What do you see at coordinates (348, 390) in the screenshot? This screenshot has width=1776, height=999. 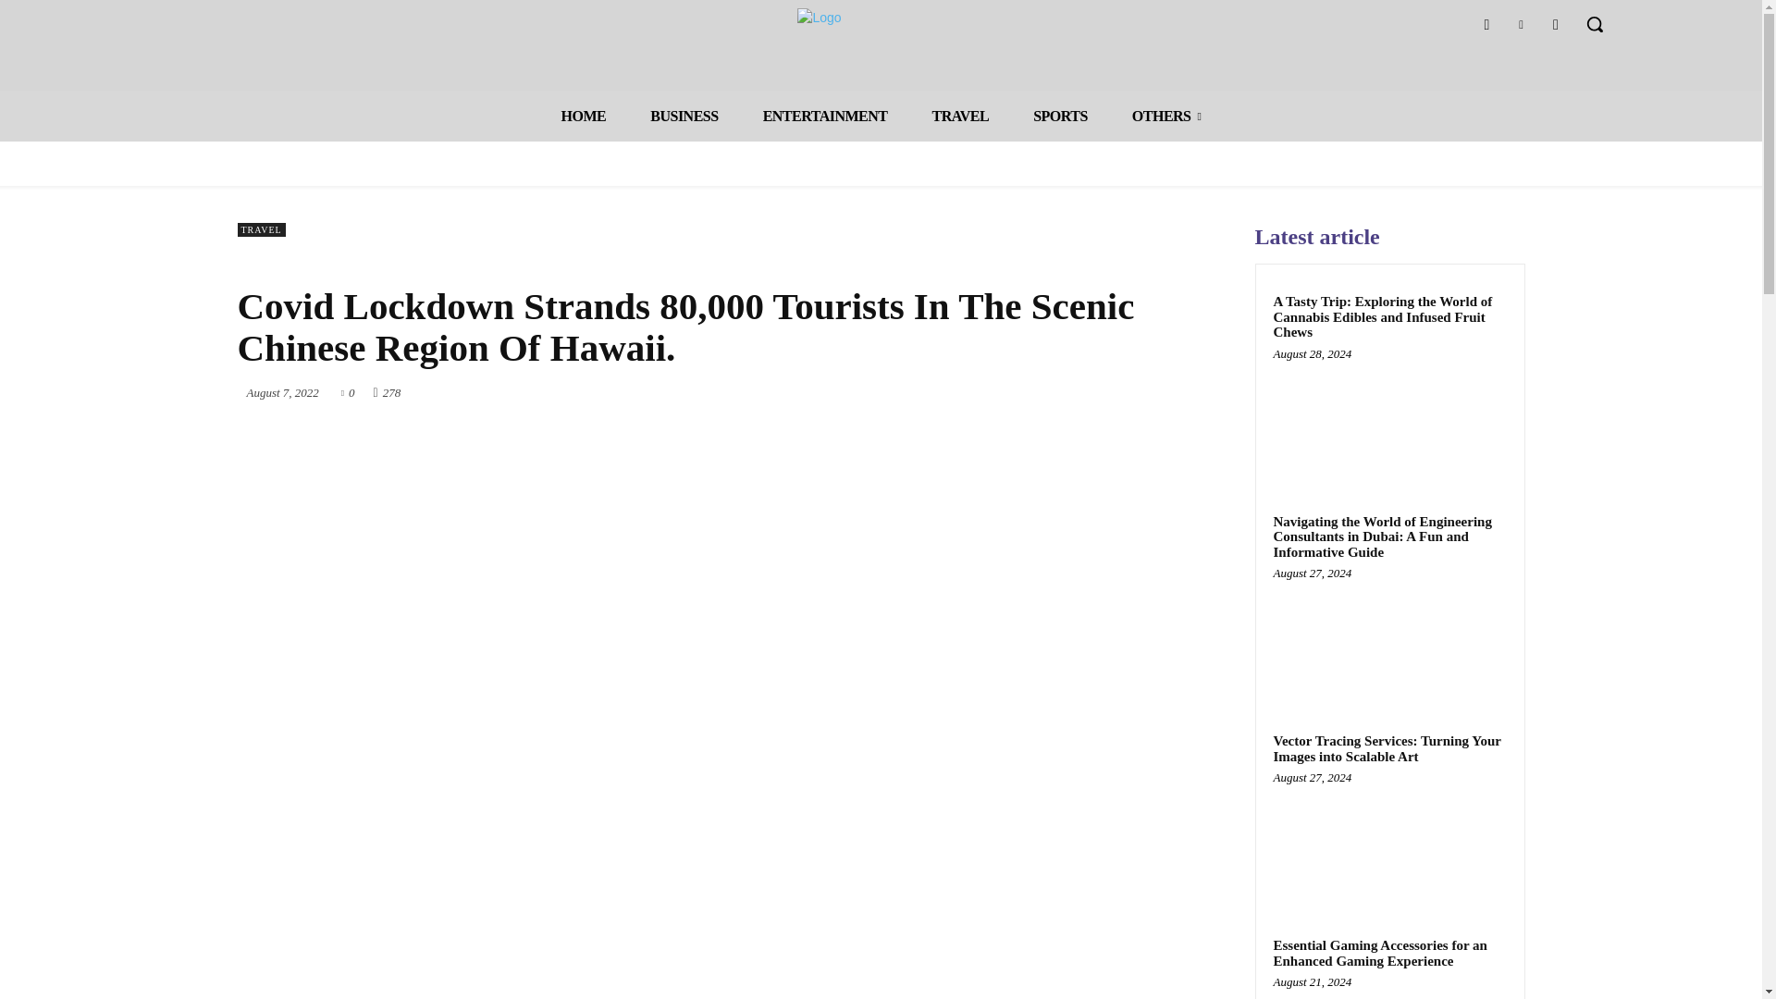 I see `0` at bounding box center [348, 390].